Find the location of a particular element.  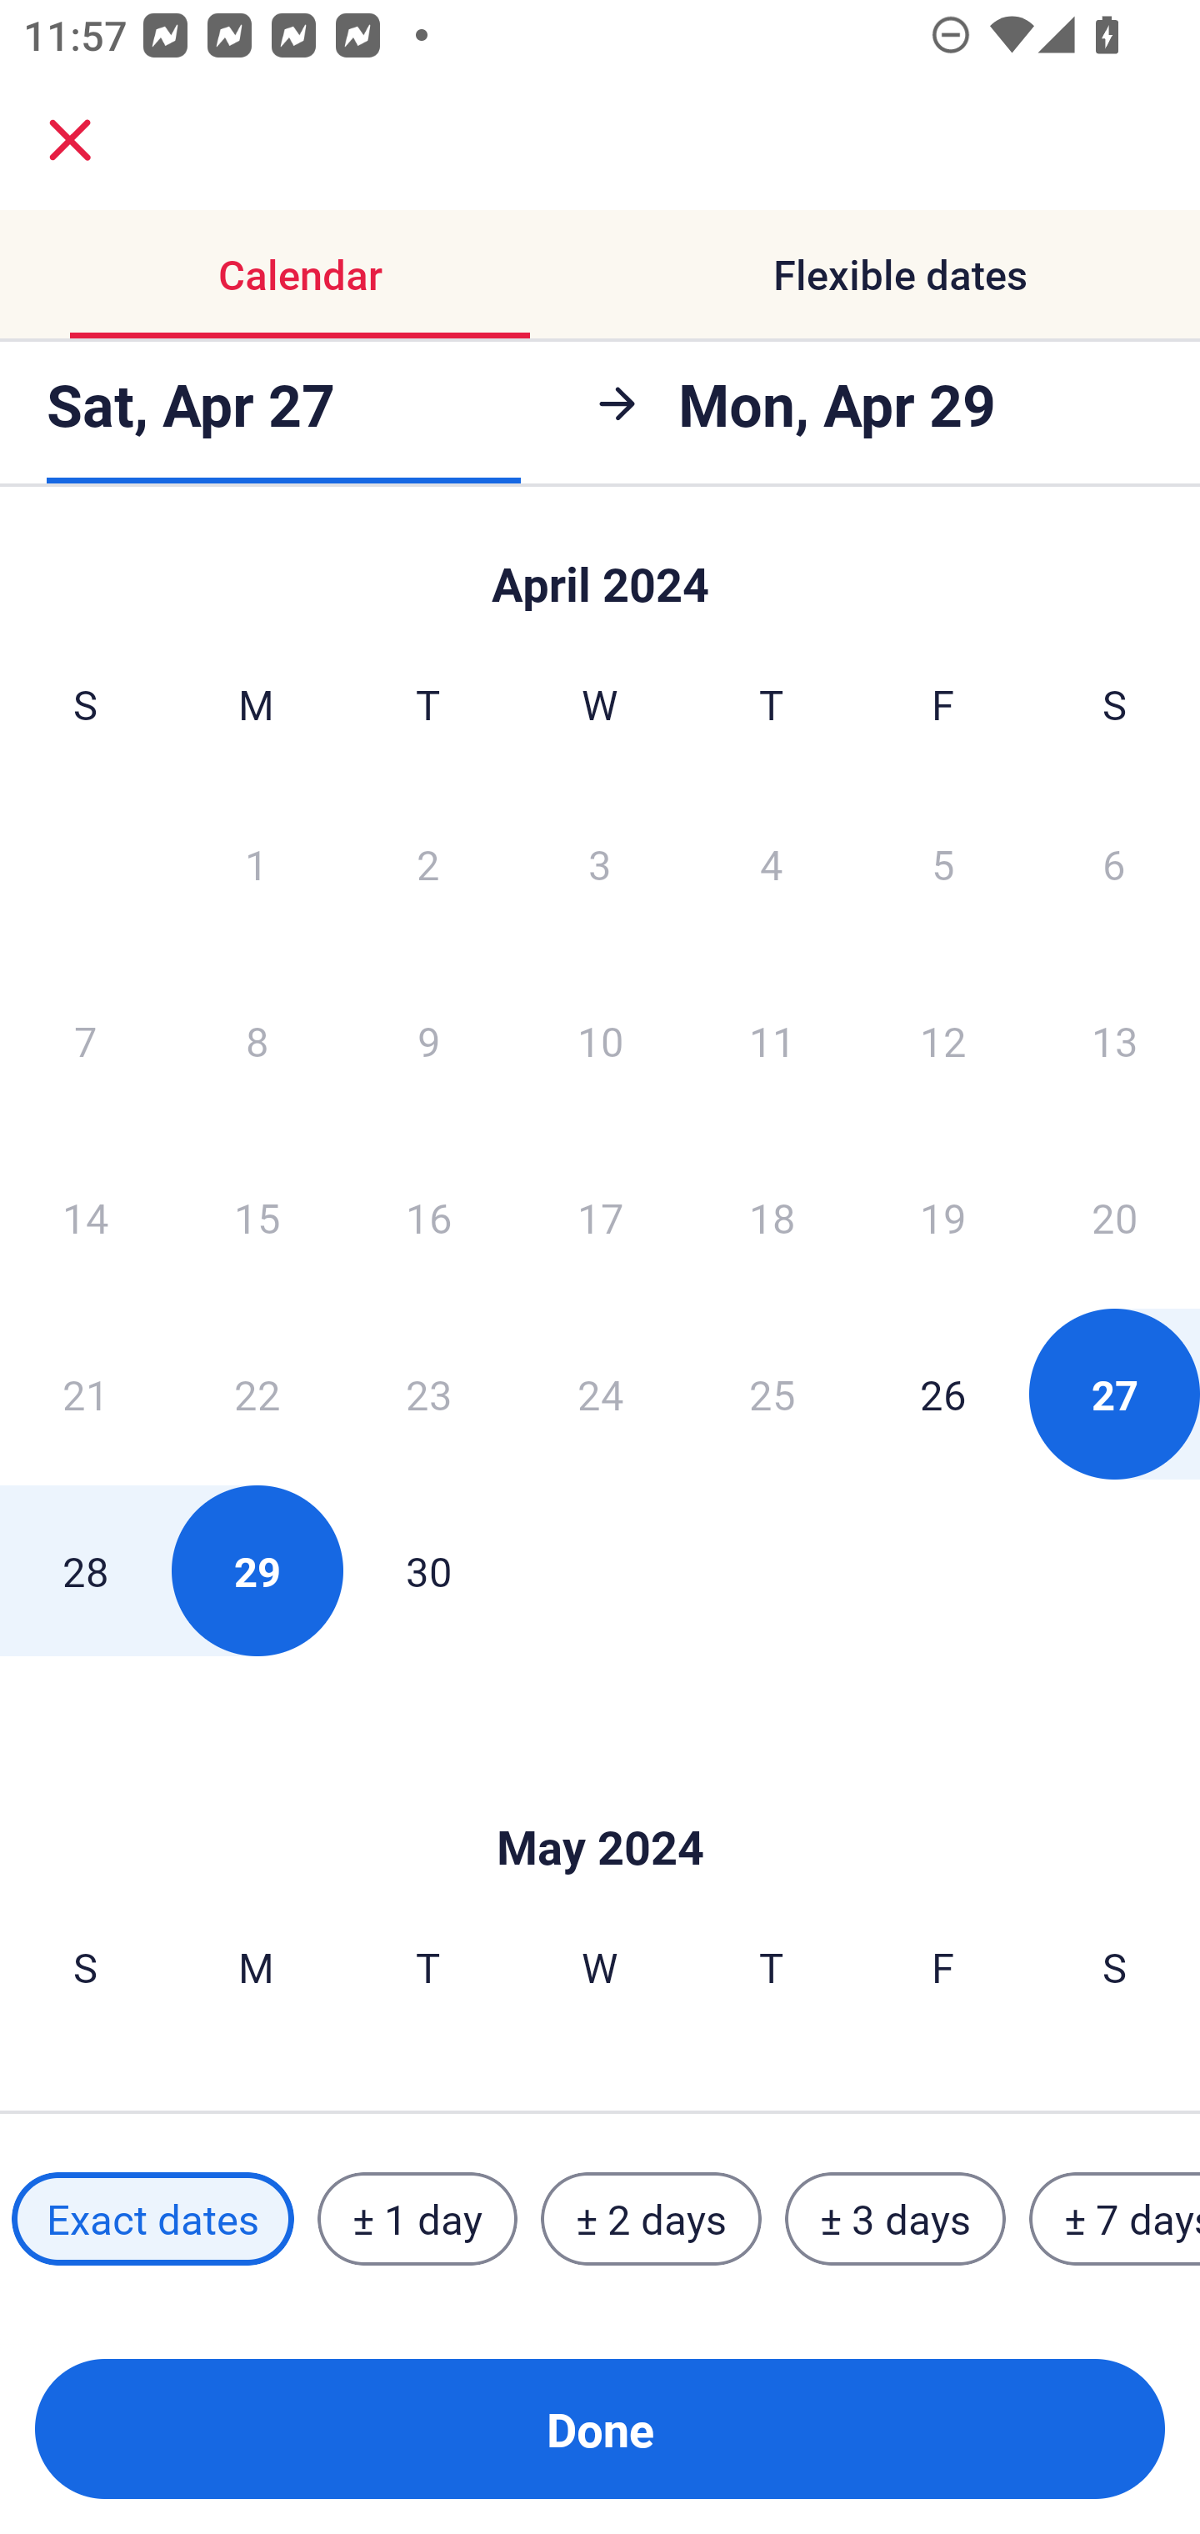

Flexible dates is located at coordinates (900, 275).